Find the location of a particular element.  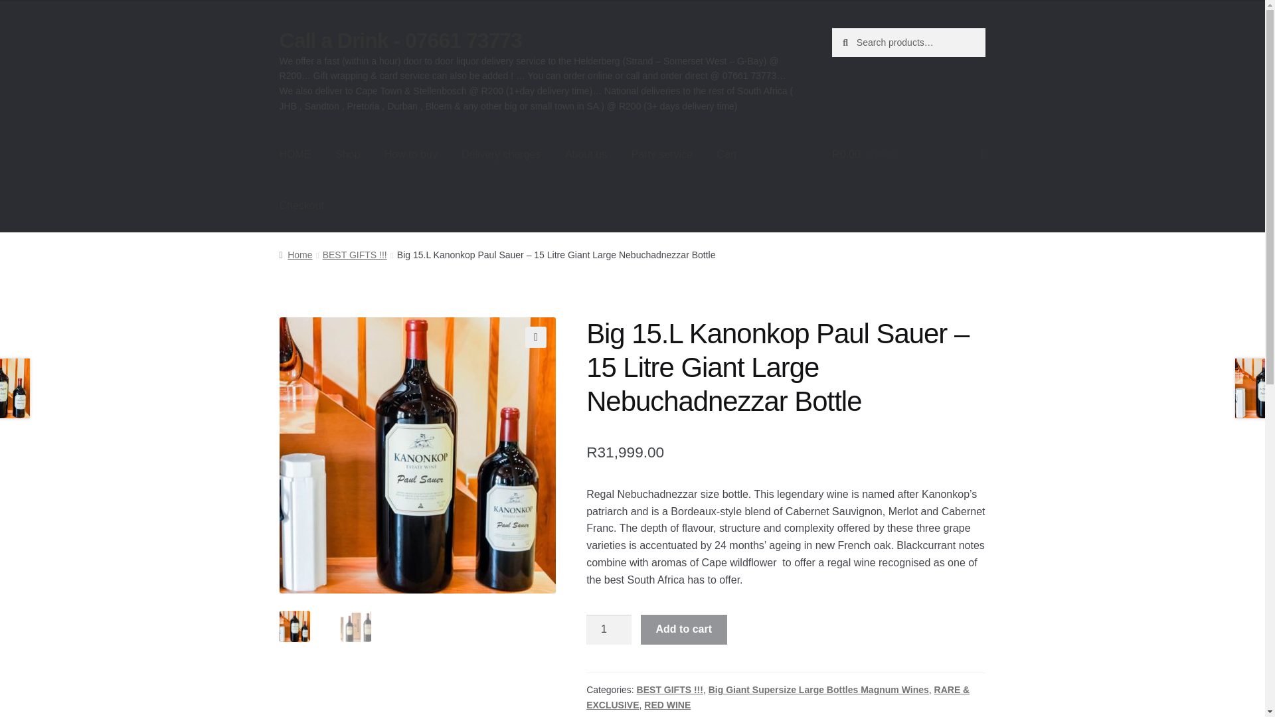

Home is located at coordinates (296, 255).